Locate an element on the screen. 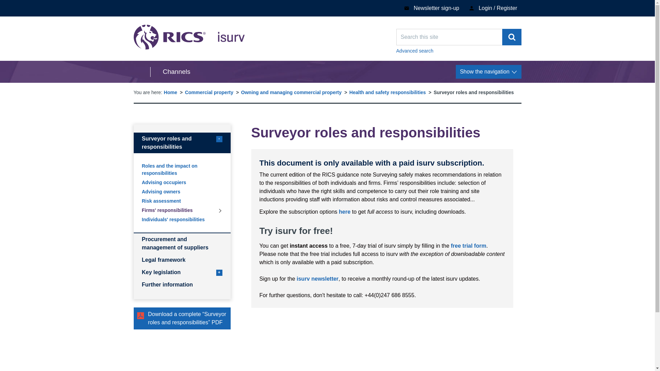 This screenshot has width=660, height=371. isurv newsletter is located at coordinates (181, 243).